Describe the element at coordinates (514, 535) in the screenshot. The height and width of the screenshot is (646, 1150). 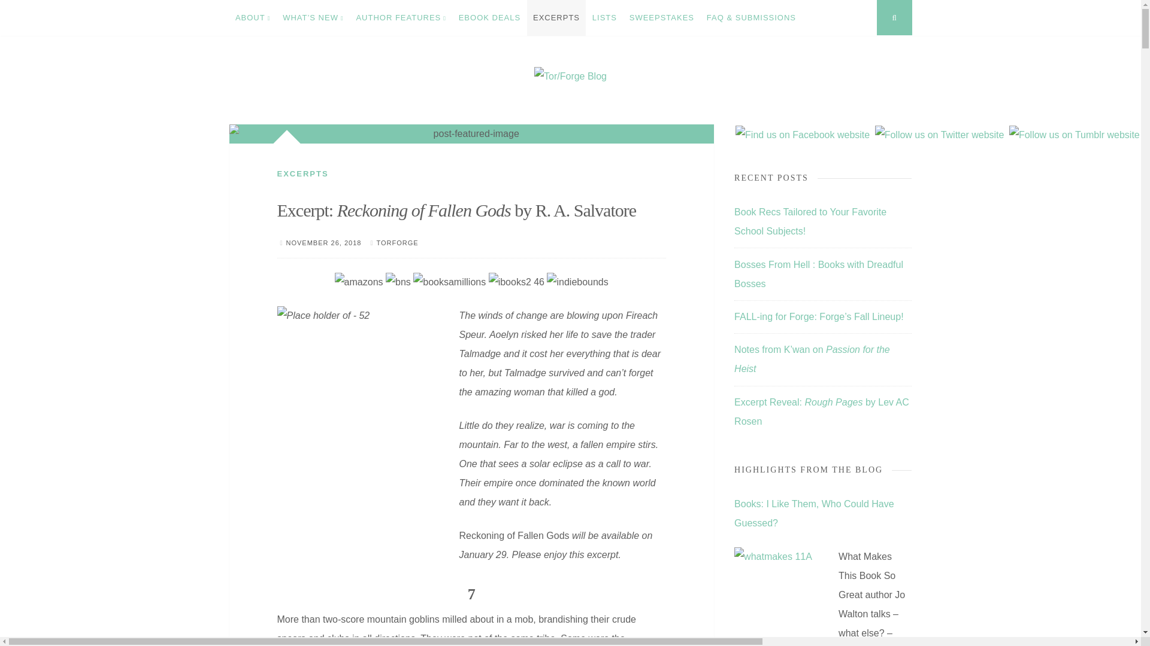
I see `Reckoning of Fallen Gods` at that location.